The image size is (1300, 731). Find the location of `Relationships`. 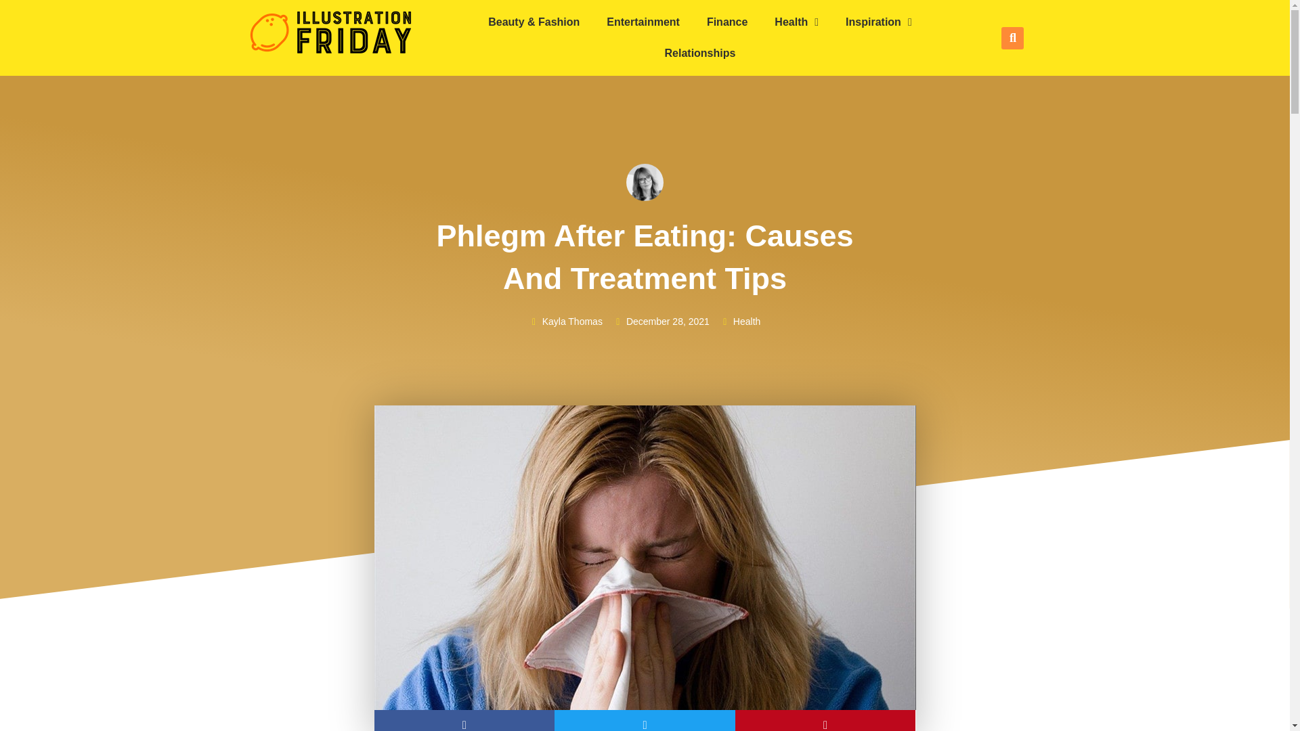

Relationships is located at coordinates (700, 53).